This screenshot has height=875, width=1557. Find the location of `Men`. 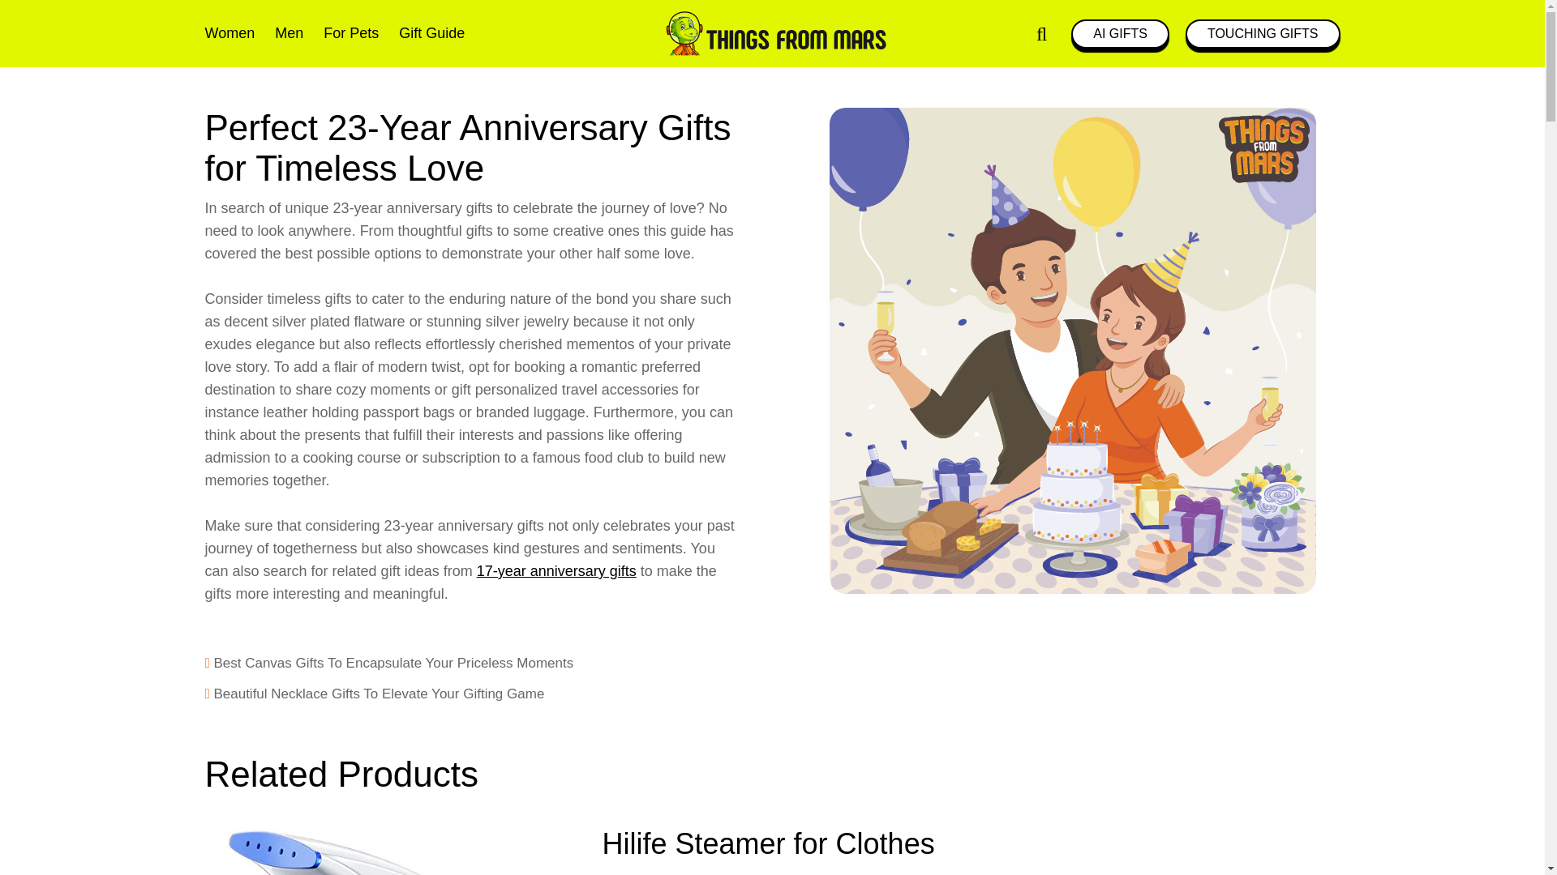

Men is located at coordinates (289, 33).